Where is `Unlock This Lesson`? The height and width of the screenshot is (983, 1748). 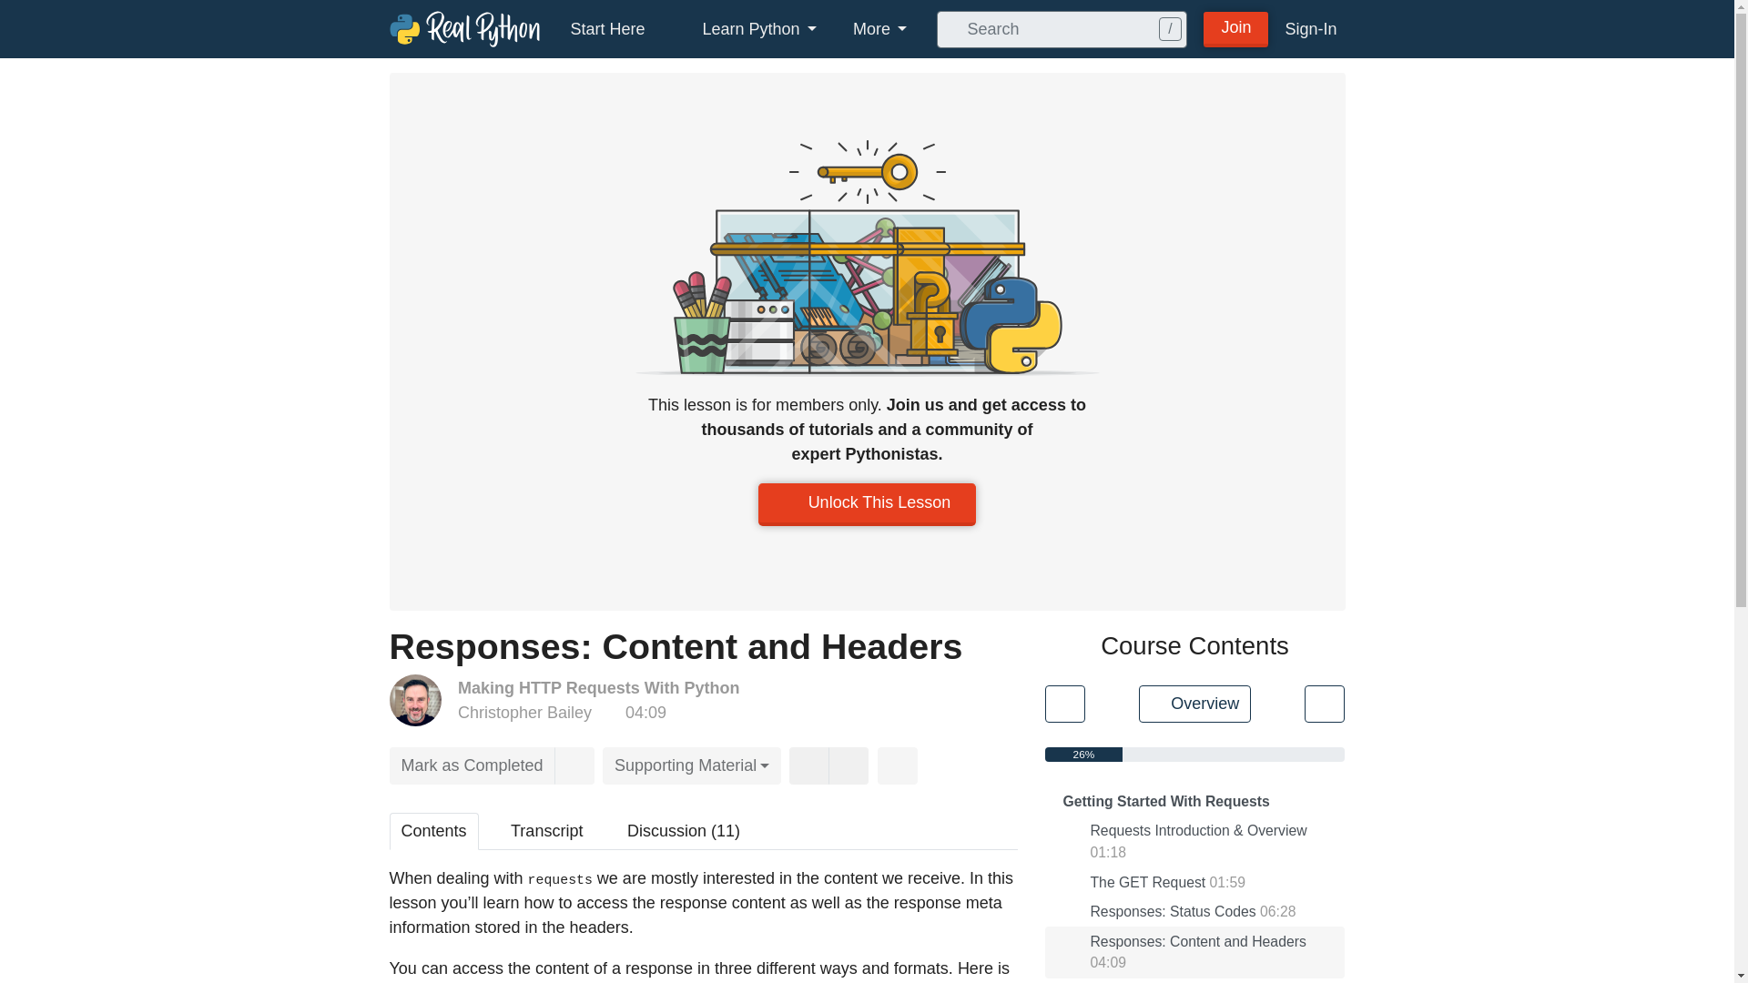 Unlock This Lesson is located at coordinates (868, 504).